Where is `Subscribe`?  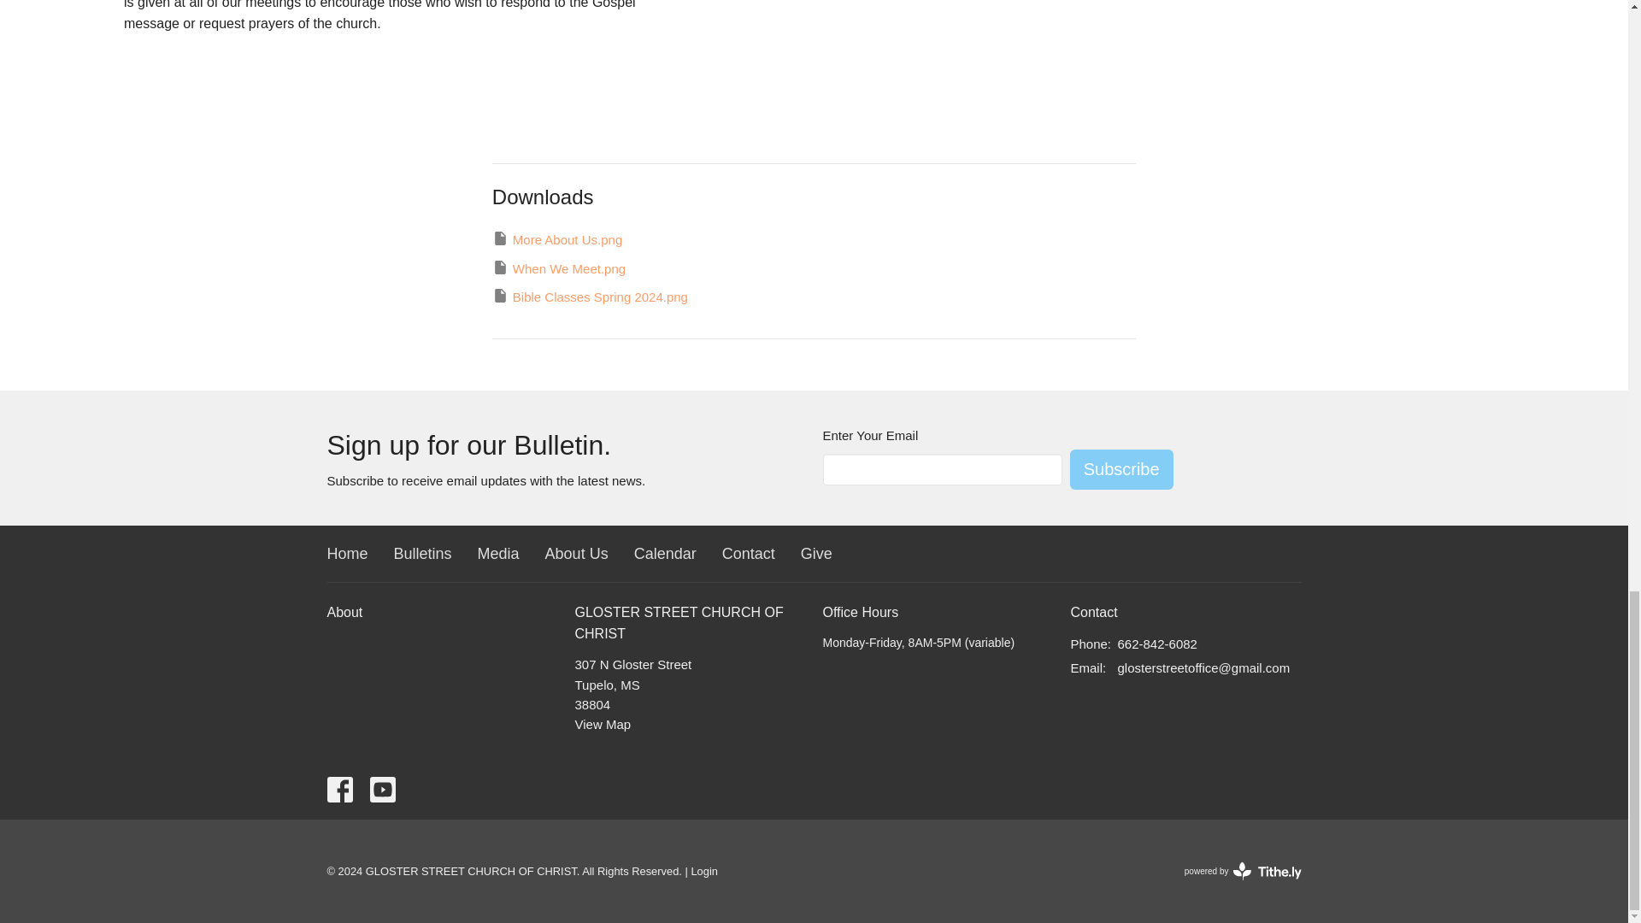
Subscribe is located at coordinates (1121, 469).